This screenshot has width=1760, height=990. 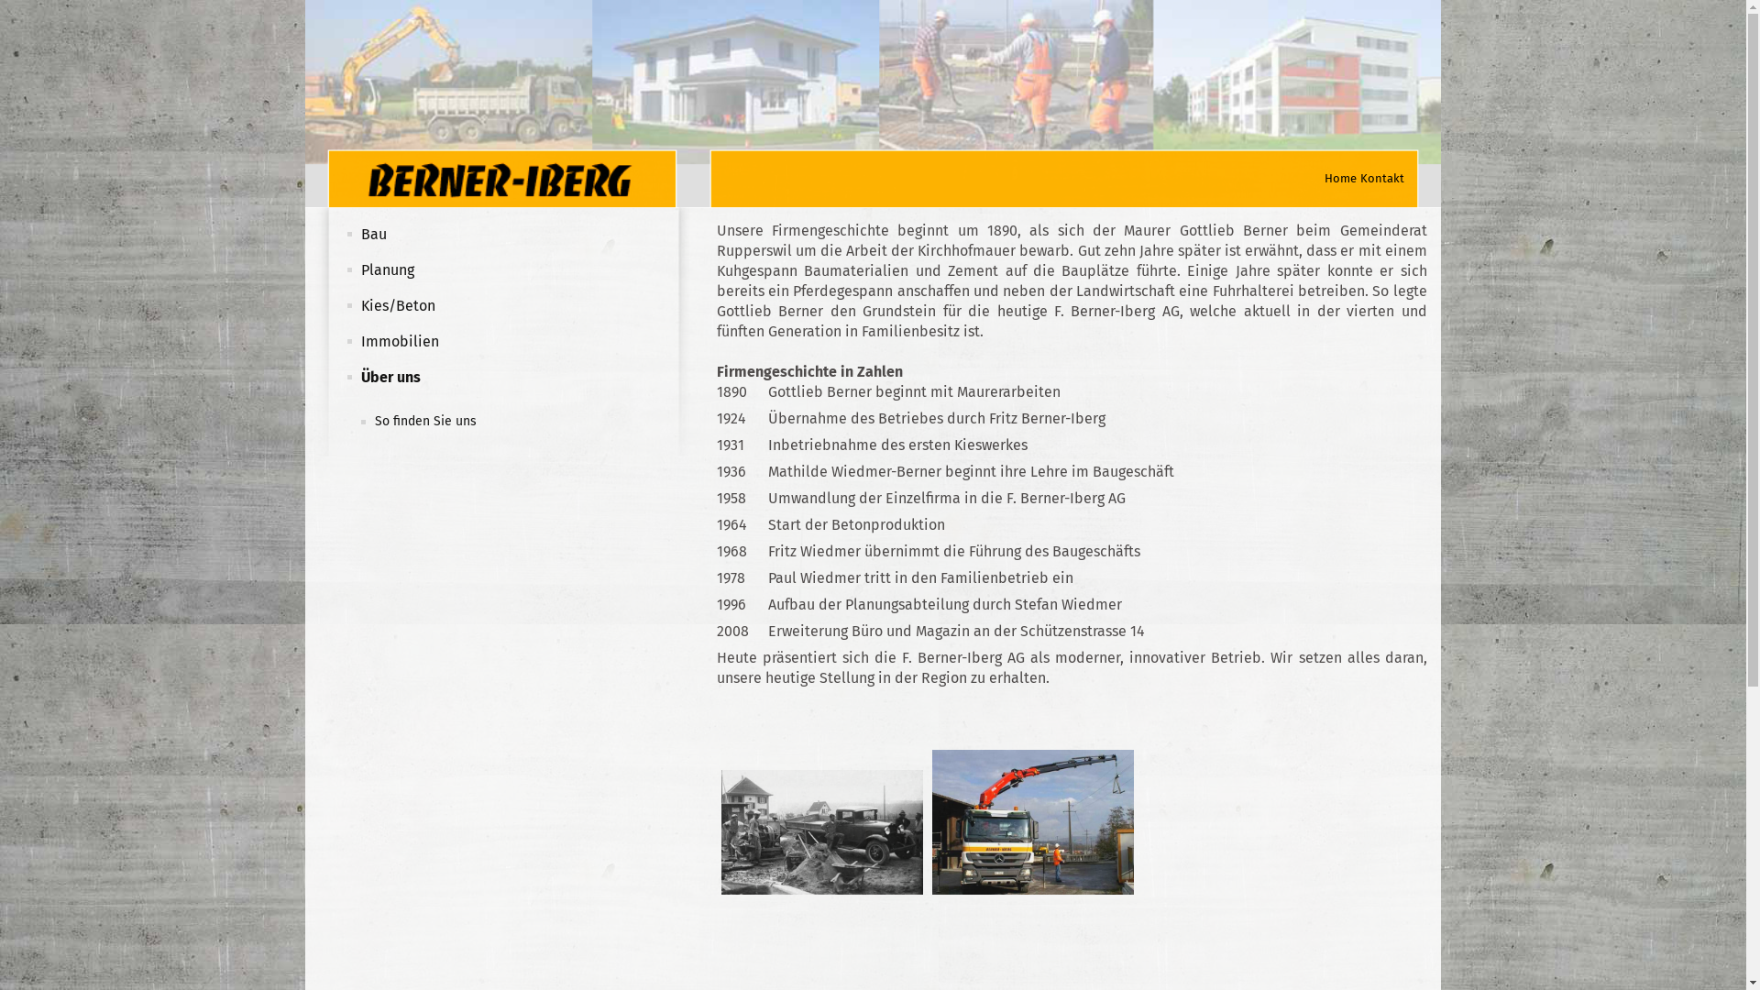 I want to click on Immobilien, so click(x=400, y=341).